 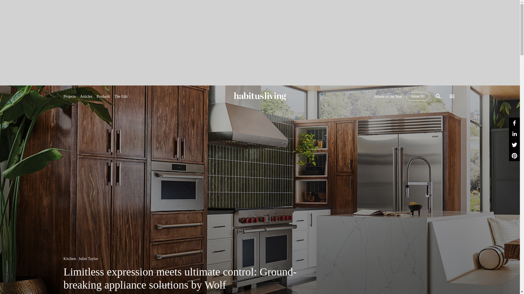 What do you see at coordinates (69, 96) in the screenshot?
I see `Projects` at bounding box center [69, 96].